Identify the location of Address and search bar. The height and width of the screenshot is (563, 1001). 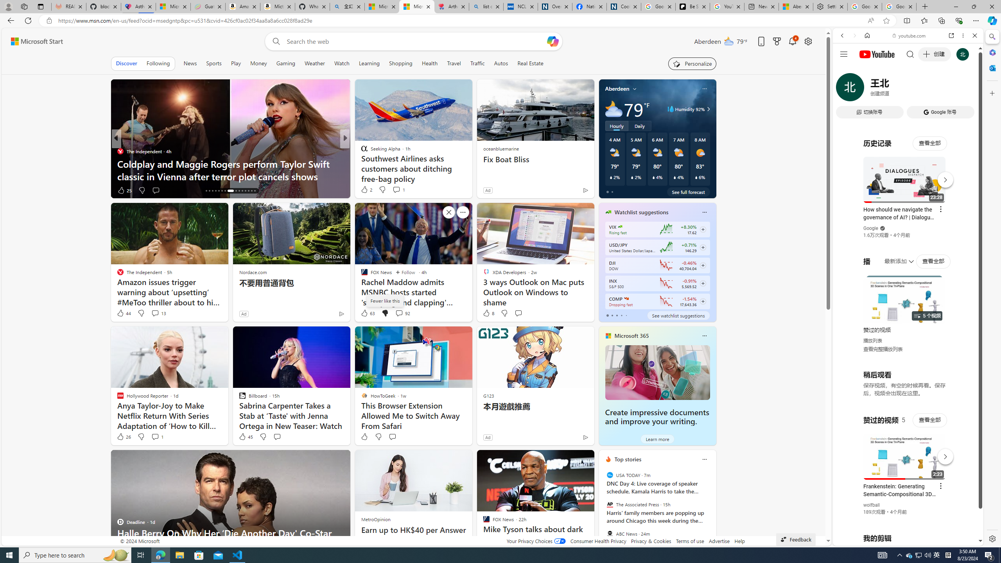
(461, 21).